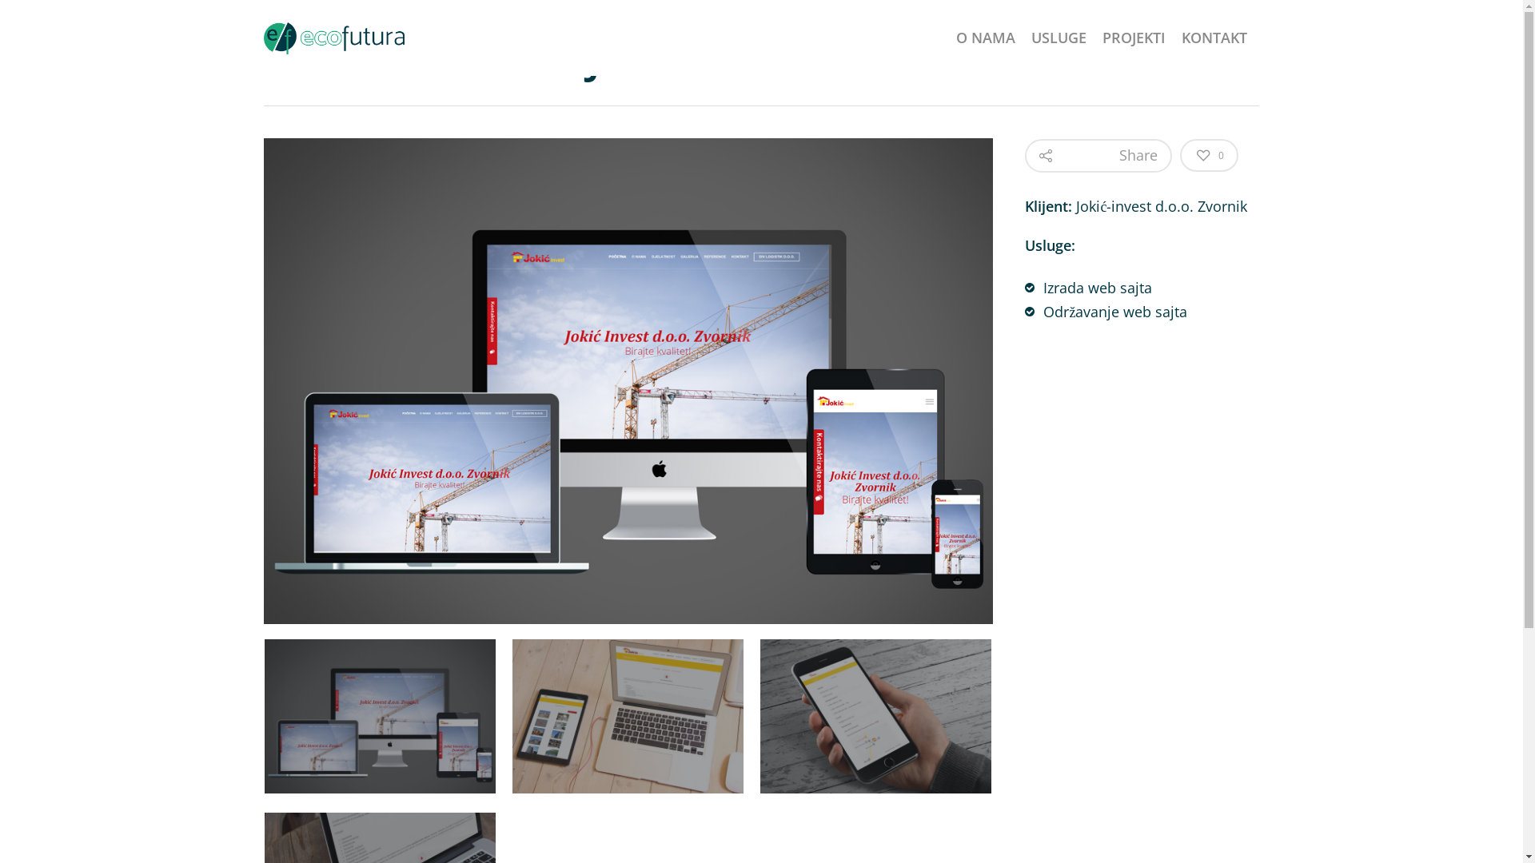 The image size is (1535, 863). Describe the element at coordinates (1134, 50) in the screenshot. I see `PROJEKTI` at that location.